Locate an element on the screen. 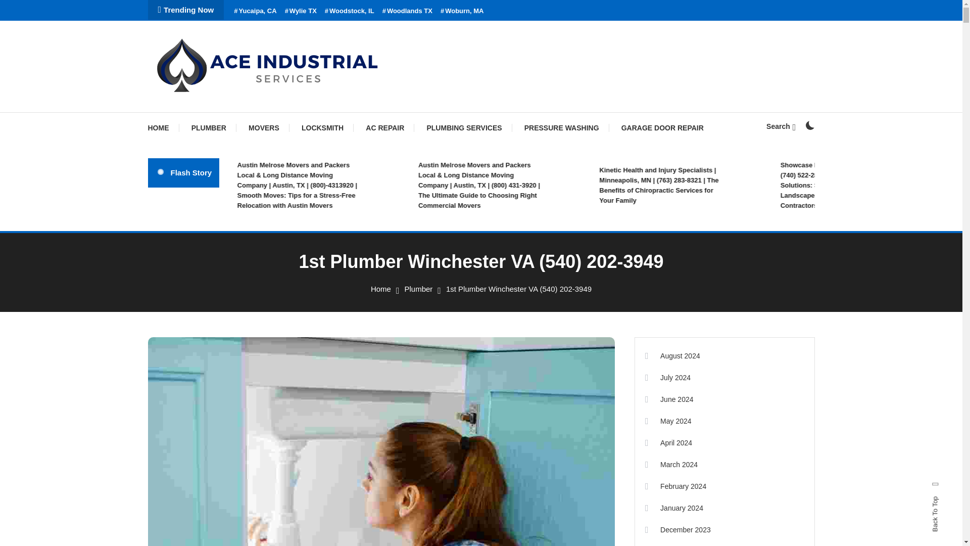  Plumber is located at coordinates (418, 288).